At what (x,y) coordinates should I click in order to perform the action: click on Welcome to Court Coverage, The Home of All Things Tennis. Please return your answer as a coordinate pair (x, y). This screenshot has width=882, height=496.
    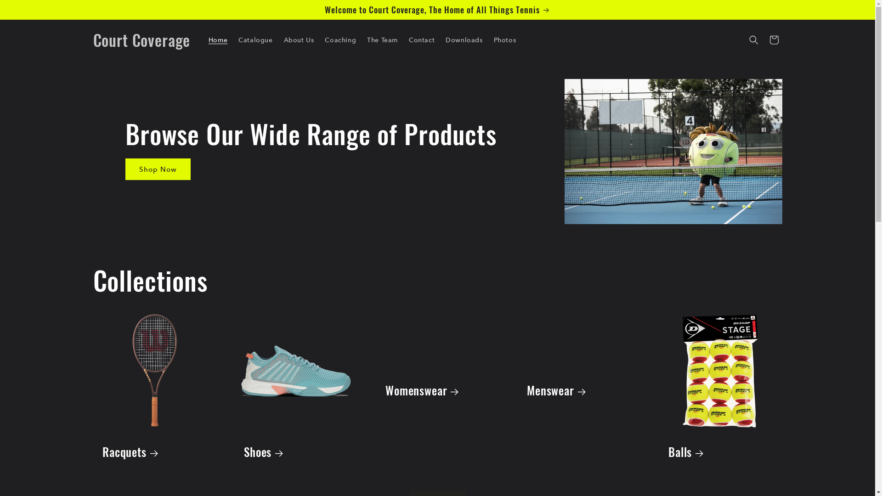
    Looking at the image, I should click on (437, 10).